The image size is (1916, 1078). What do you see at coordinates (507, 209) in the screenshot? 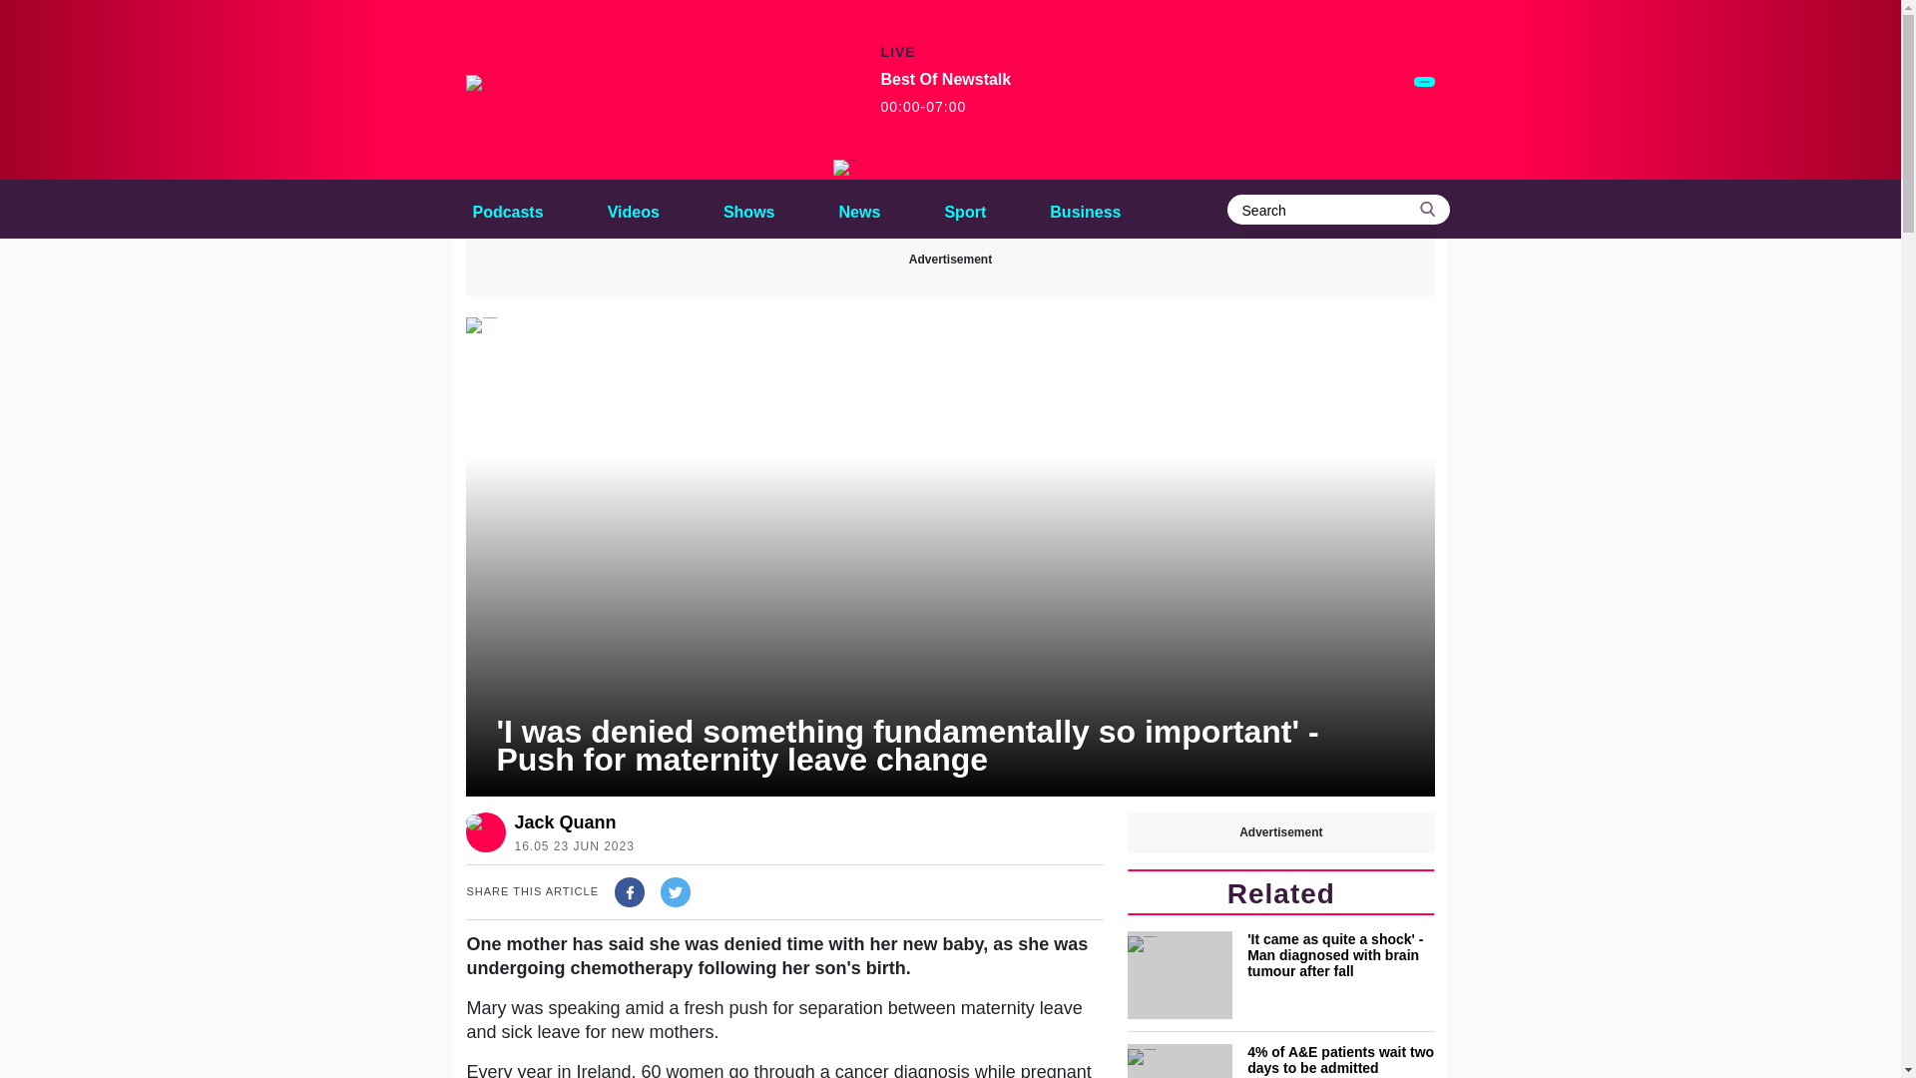
I see `Business` at bounding box center [507, 209].